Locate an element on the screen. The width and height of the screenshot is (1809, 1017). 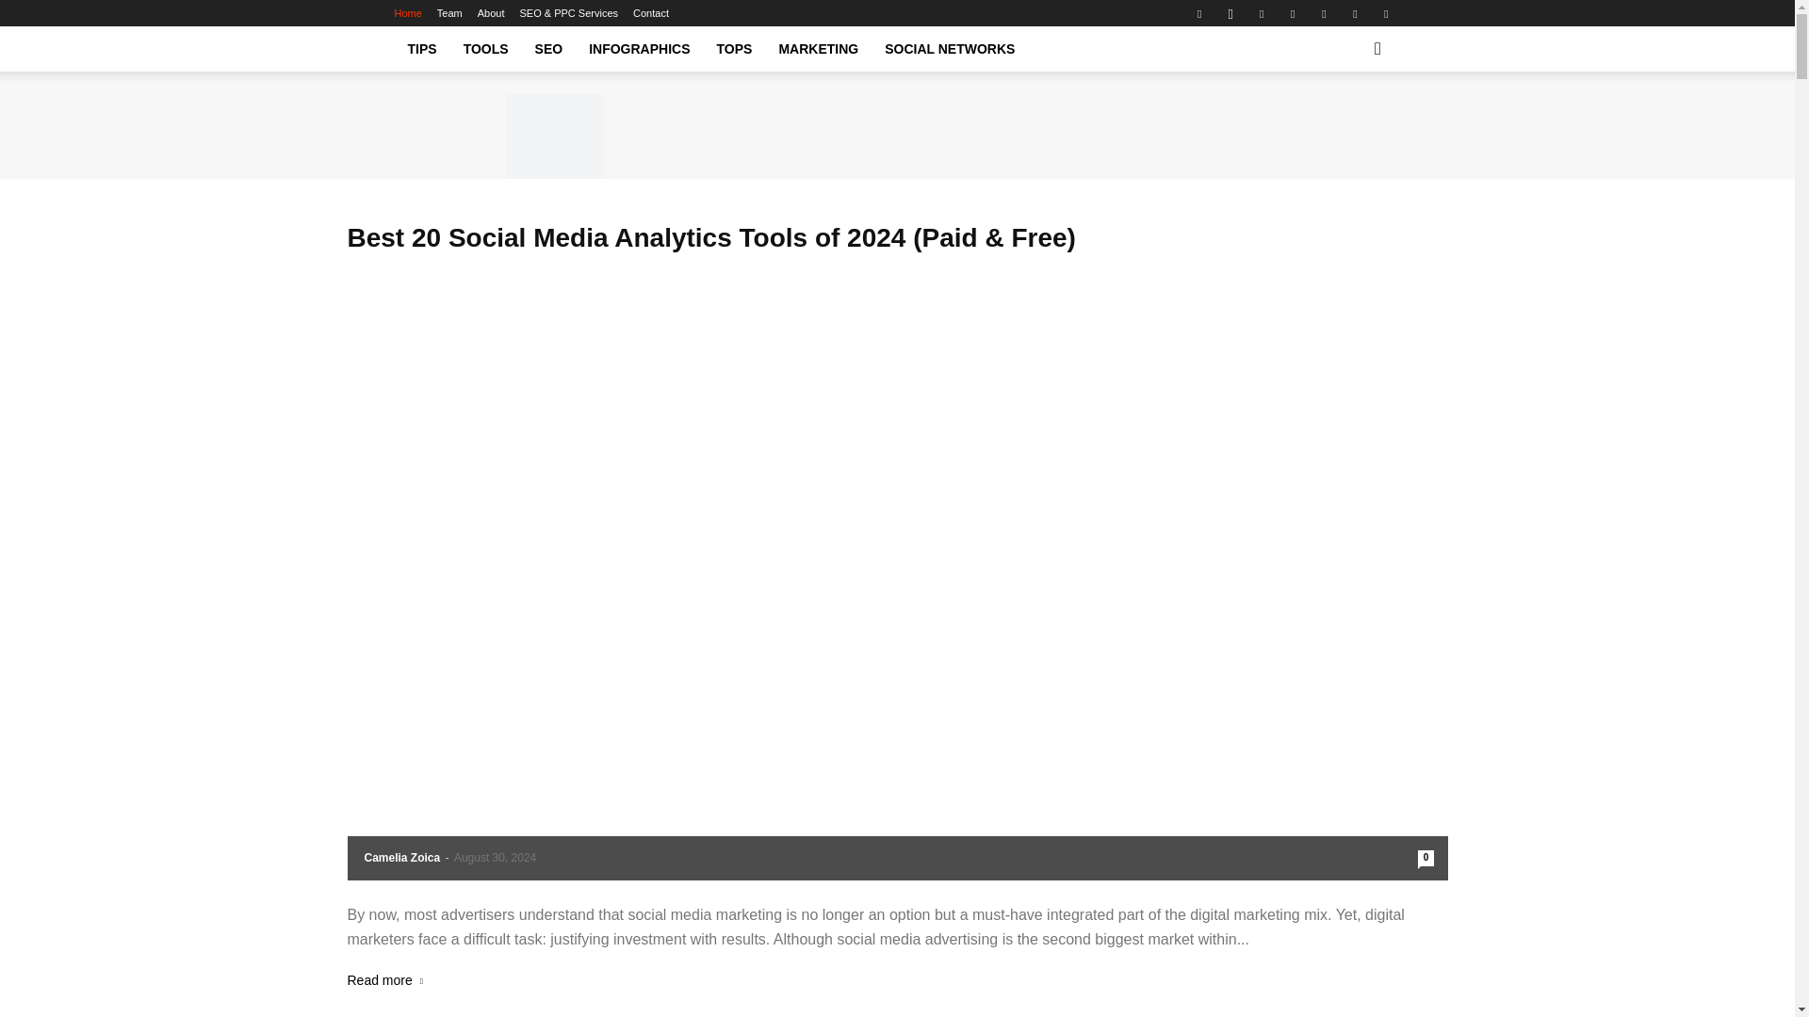
About is located at coordinates (490, 13).